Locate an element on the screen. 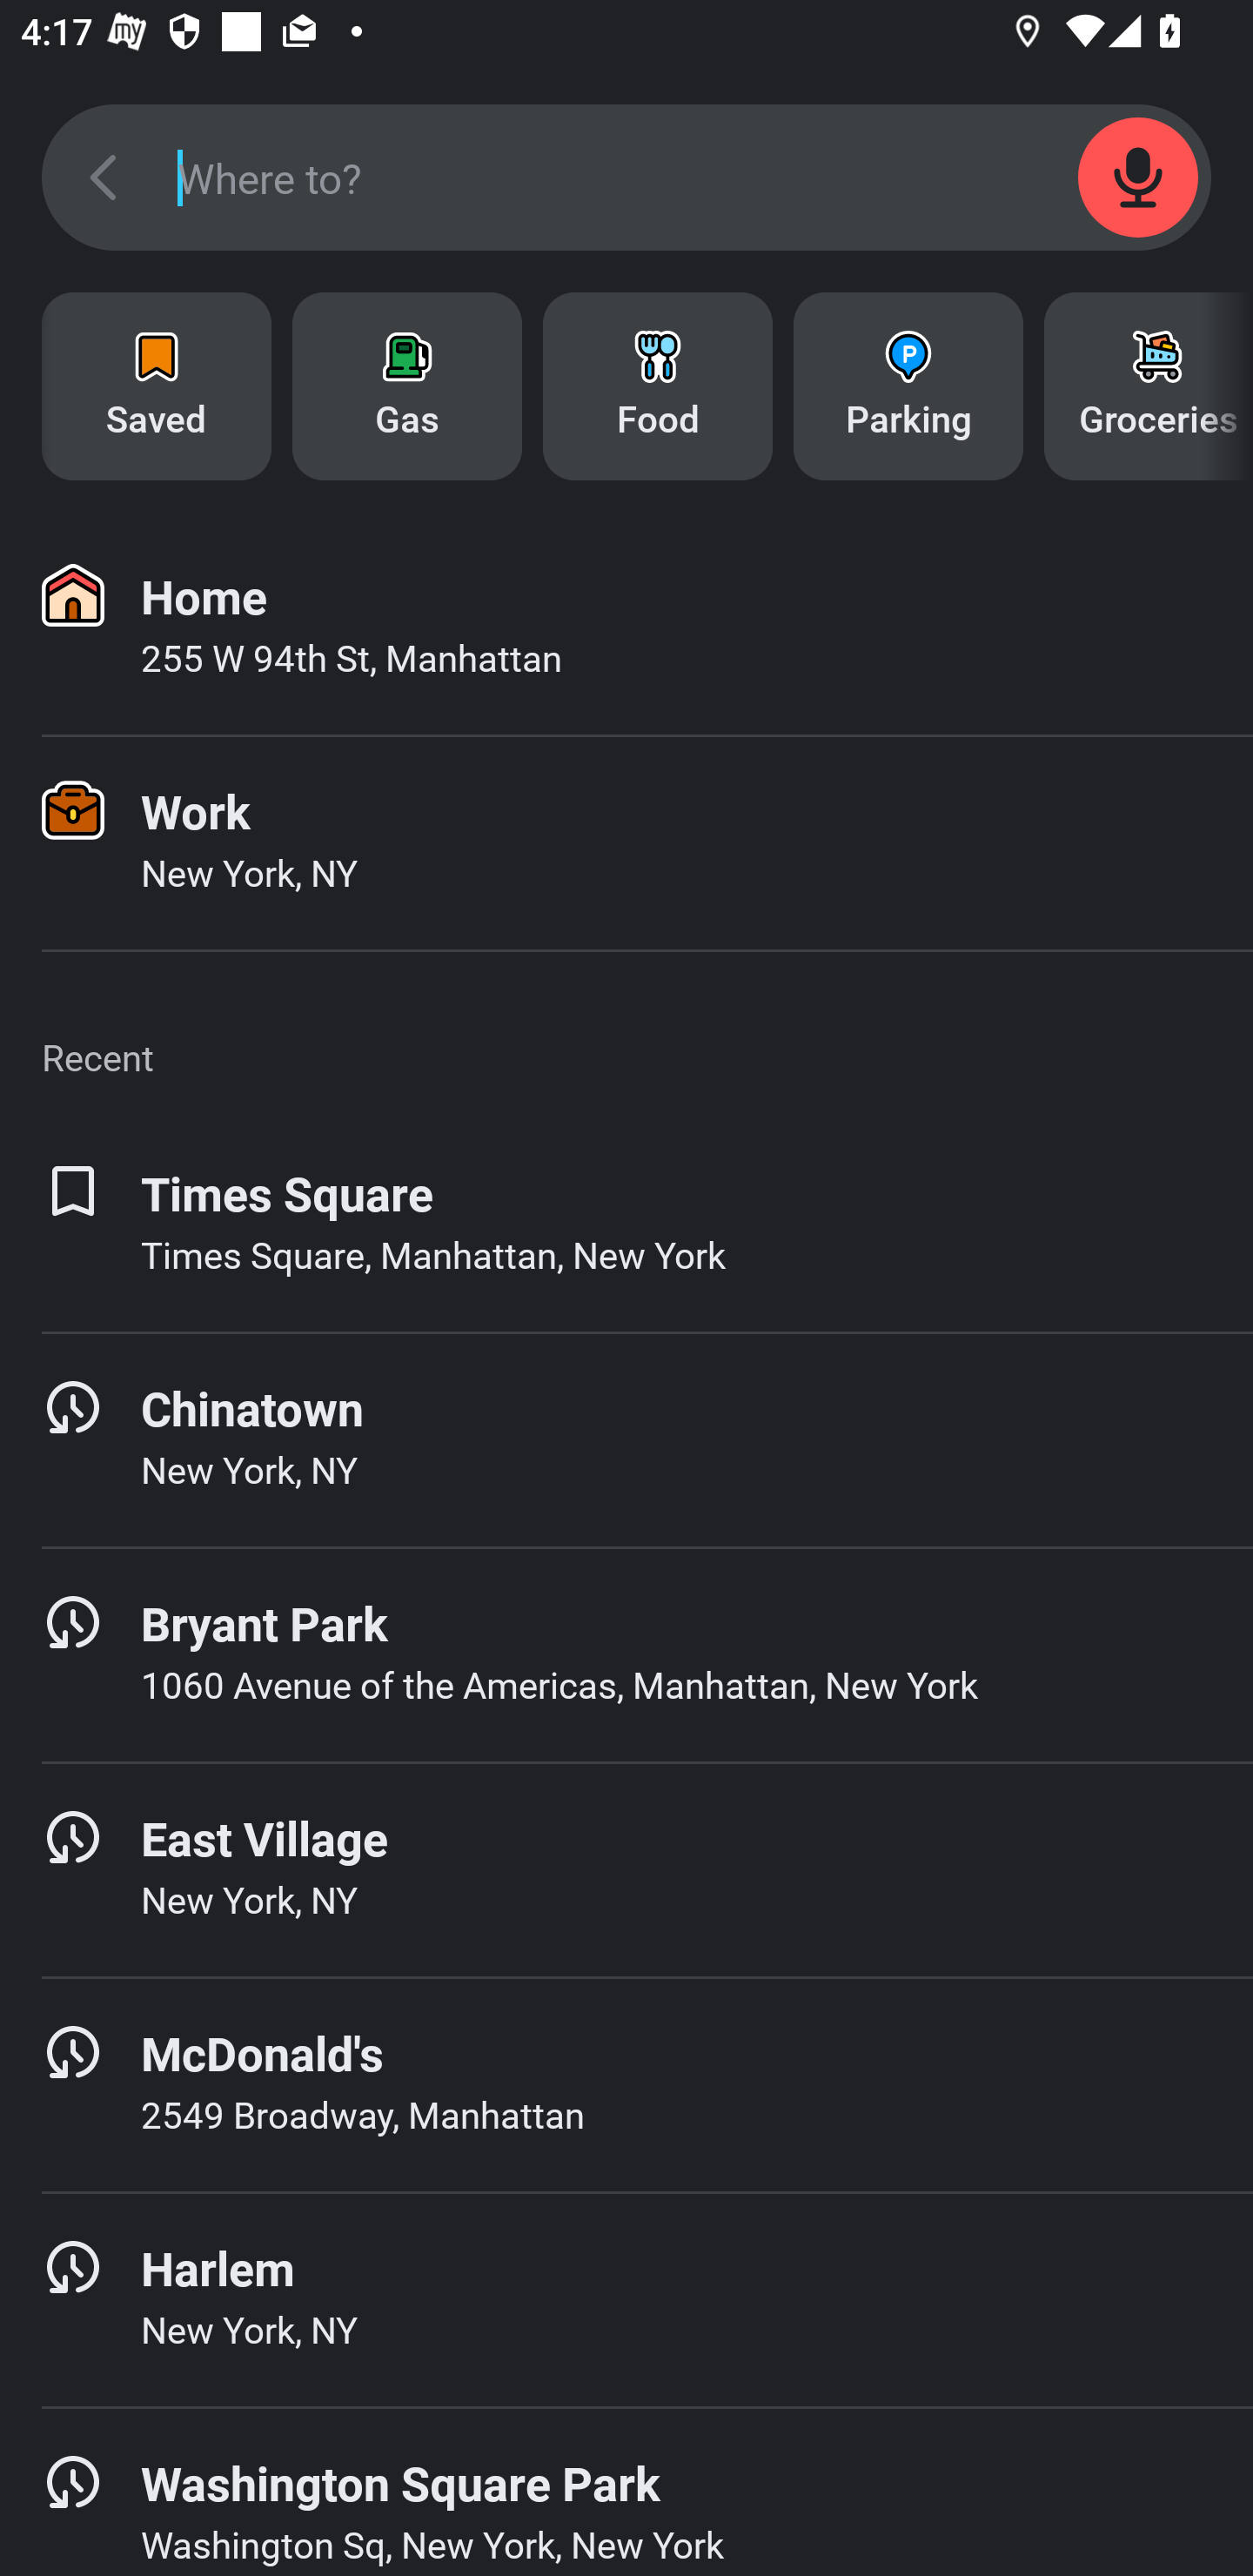  Times Square Times Square, Manhattan, New York is located at coordinates (626, 1224).